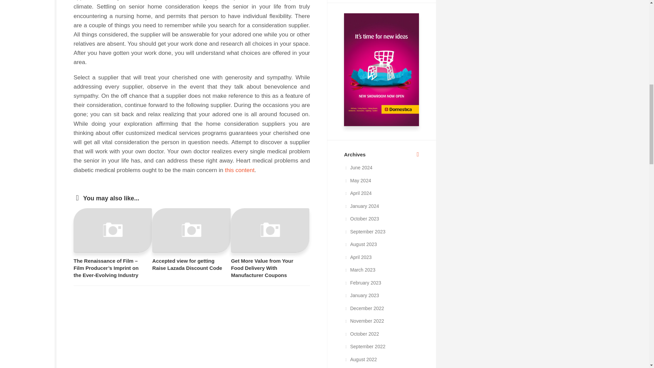  What do you see at coordinates (364, 308) in the screenshot?
I see `December 2022` at bounding box center [364, 308].